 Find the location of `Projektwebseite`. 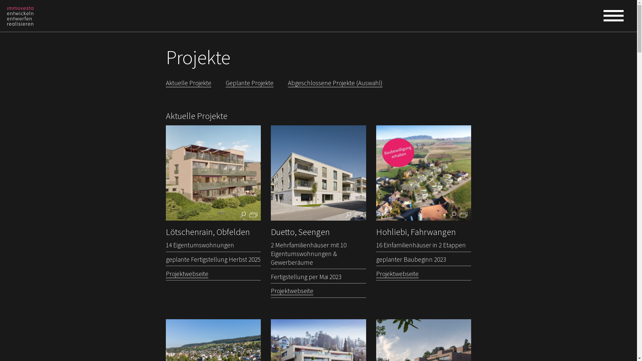

Projektwebseite is located at coordinates (292, 291).